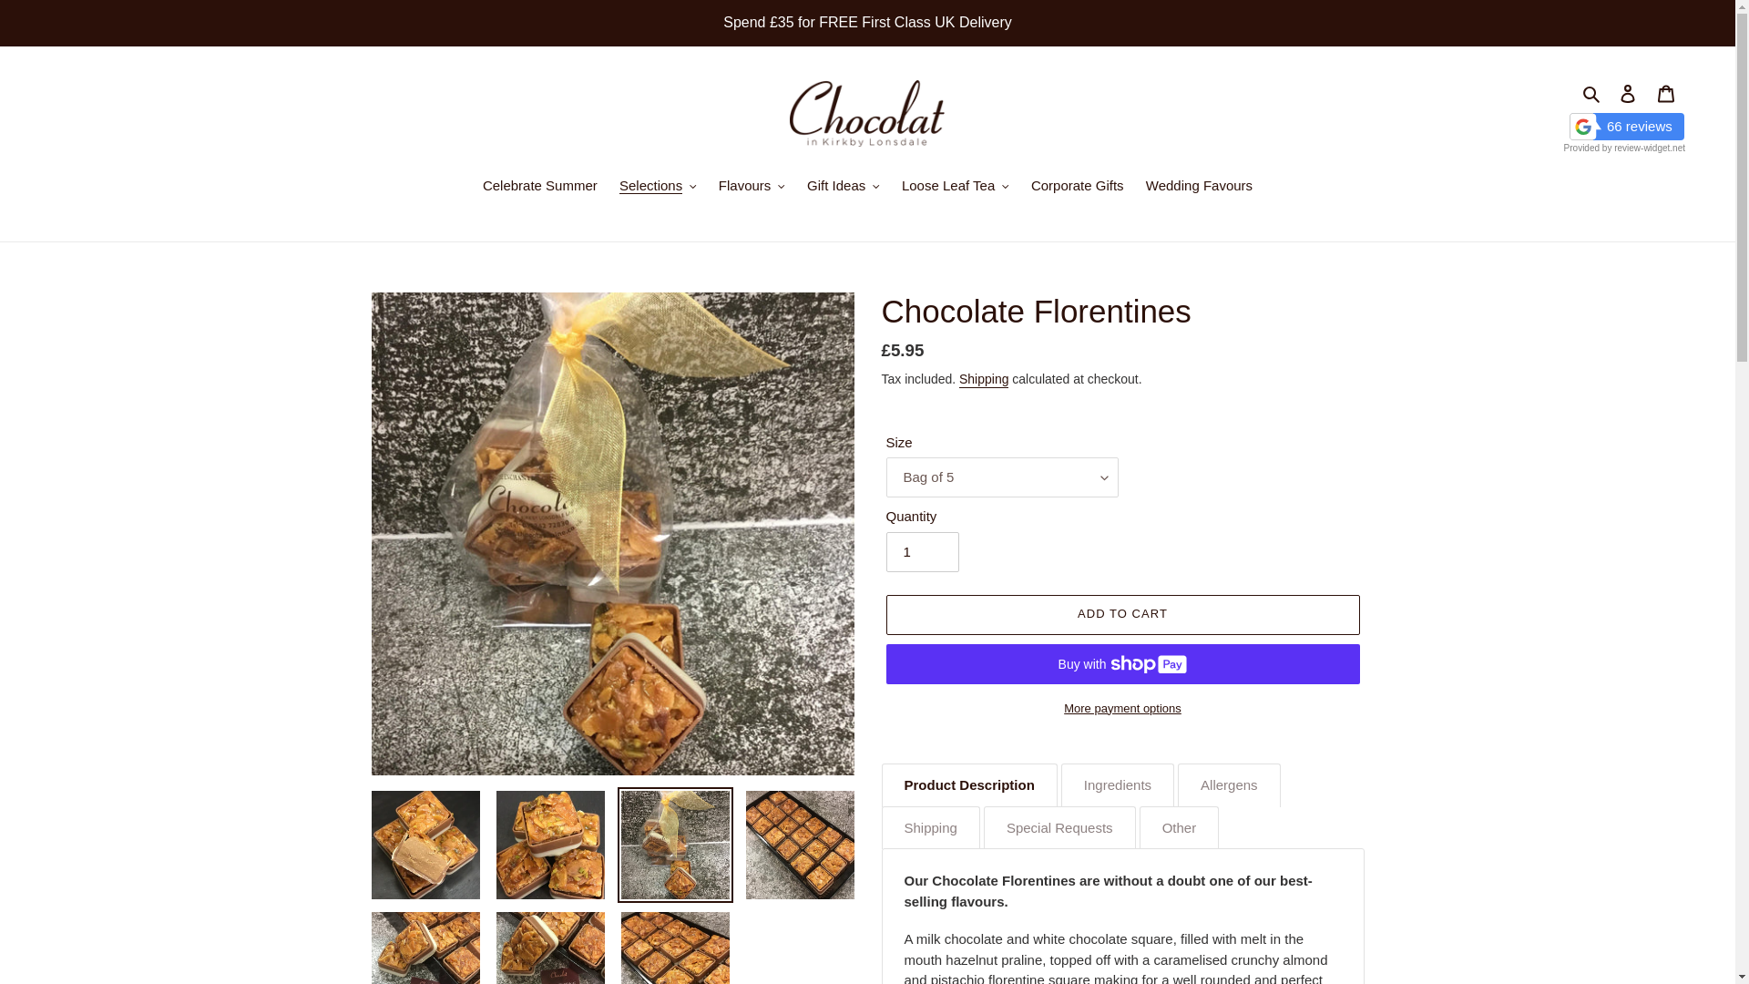 Image resolution: width=1749 pixels, height=984 pixels. What do you see at coordinates (1650, 147) in the screenshot?
I see `review-widget.net` at bounding box center [1650, 147].